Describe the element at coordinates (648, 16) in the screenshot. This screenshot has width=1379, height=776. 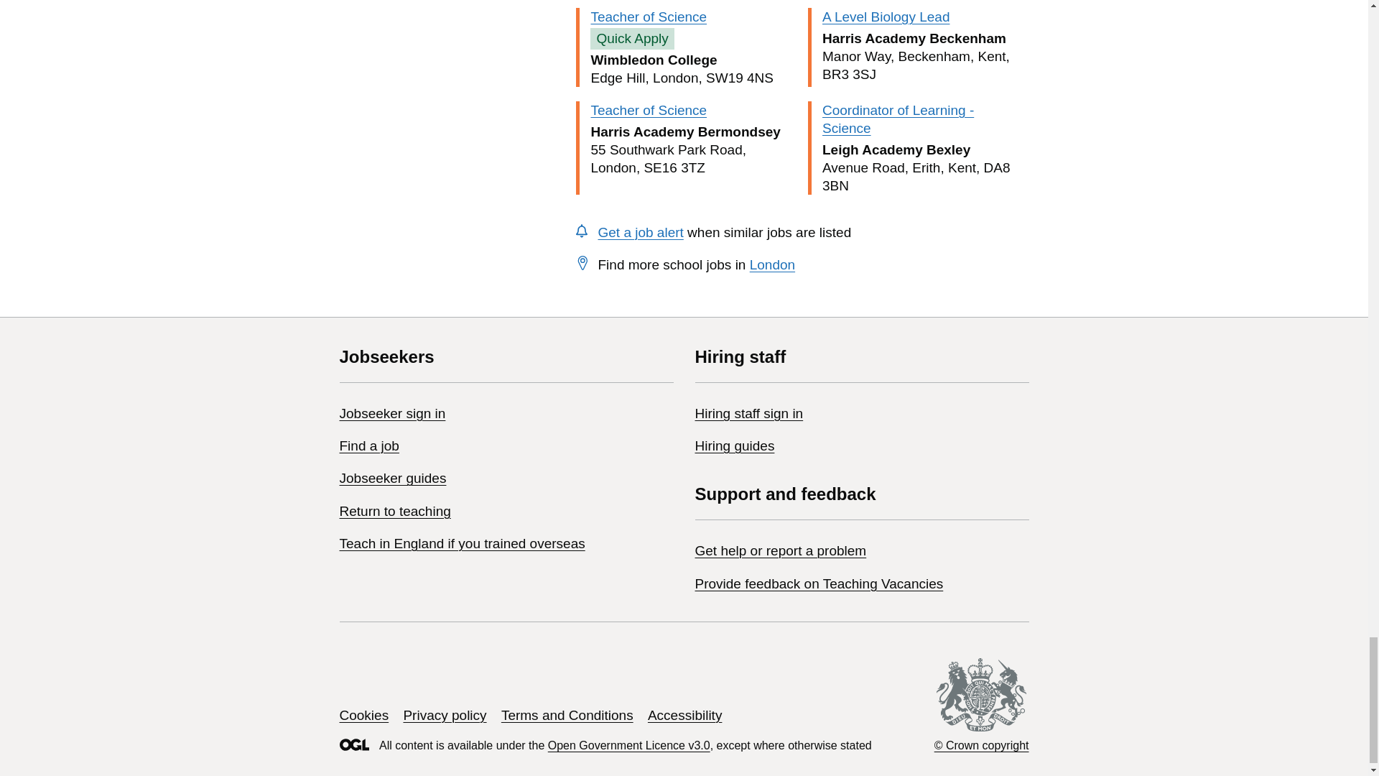
I see `Teacher of Science` at that location.